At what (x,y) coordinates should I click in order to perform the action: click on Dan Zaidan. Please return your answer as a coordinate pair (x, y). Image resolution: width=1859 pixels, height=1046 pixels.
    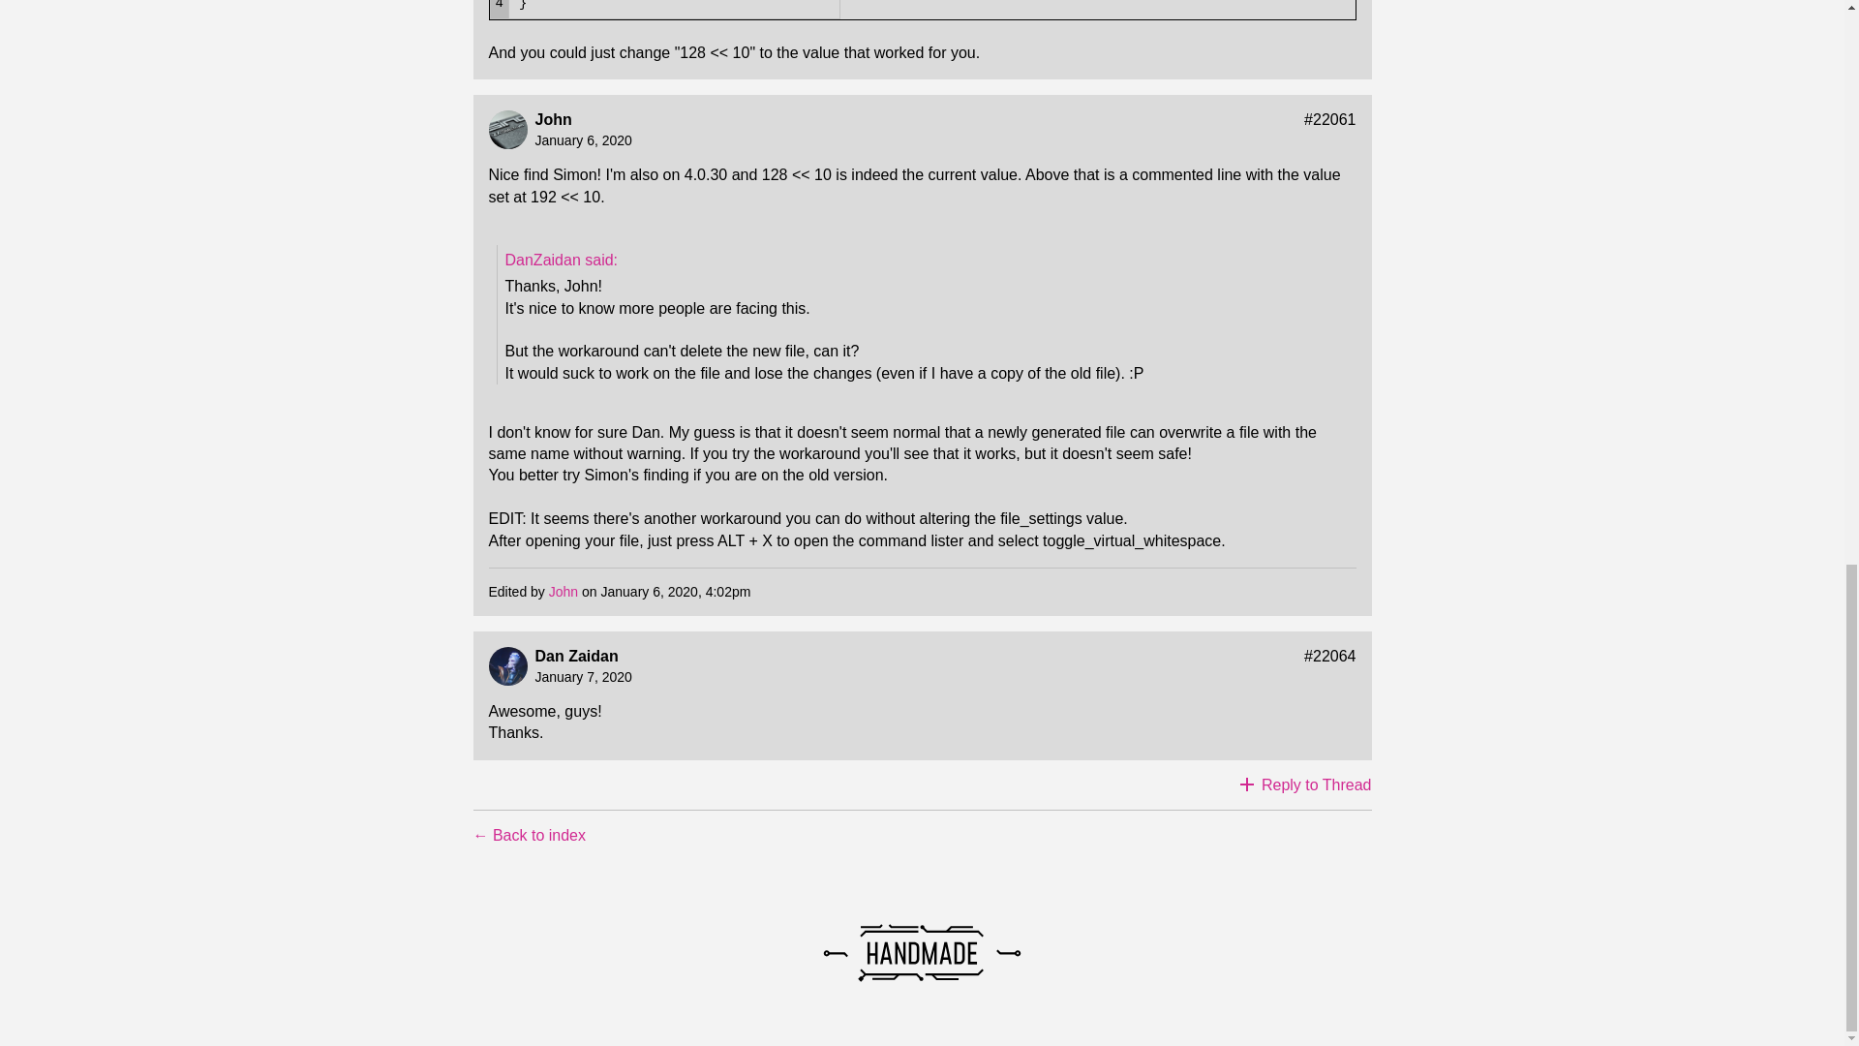
    Looking at the image, I should click on (575, 656).